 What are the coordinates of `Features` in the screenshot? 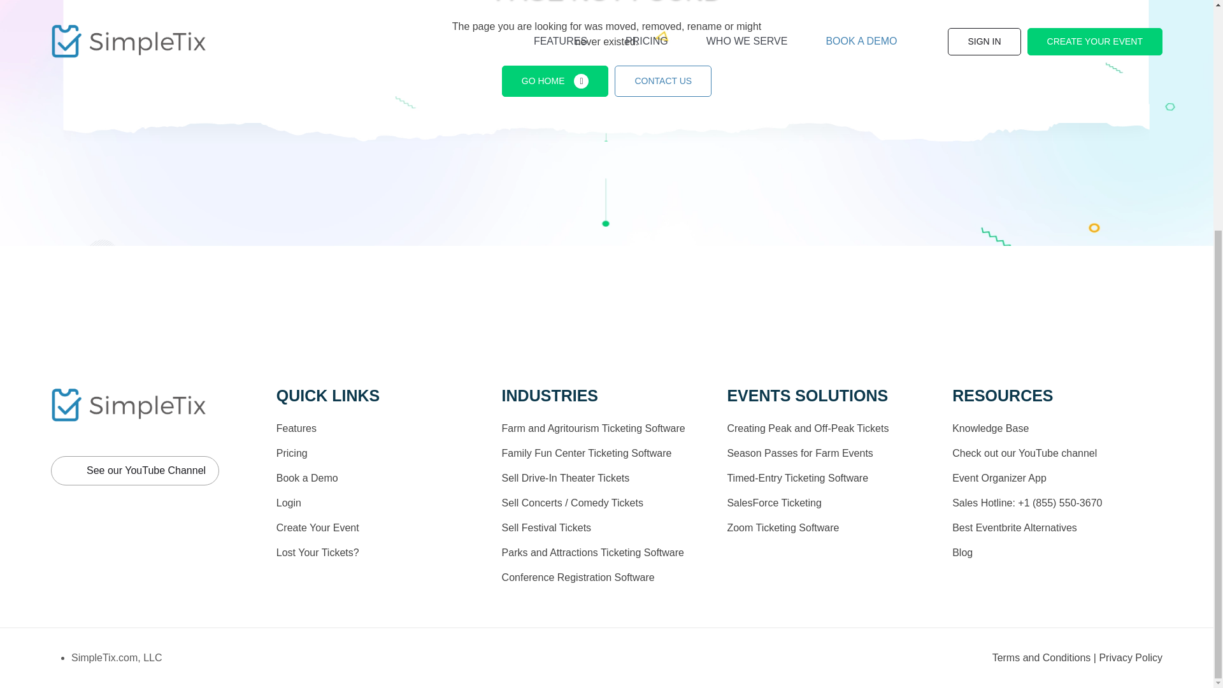 It's located at (296, 428).